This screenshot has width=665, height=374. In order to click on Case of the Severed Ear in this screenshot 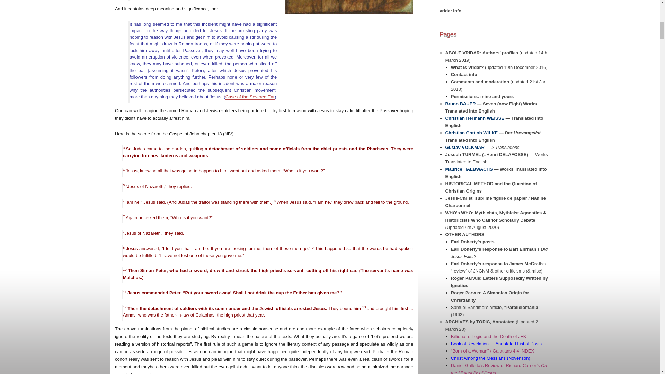, I will do `click(250, 97)`.